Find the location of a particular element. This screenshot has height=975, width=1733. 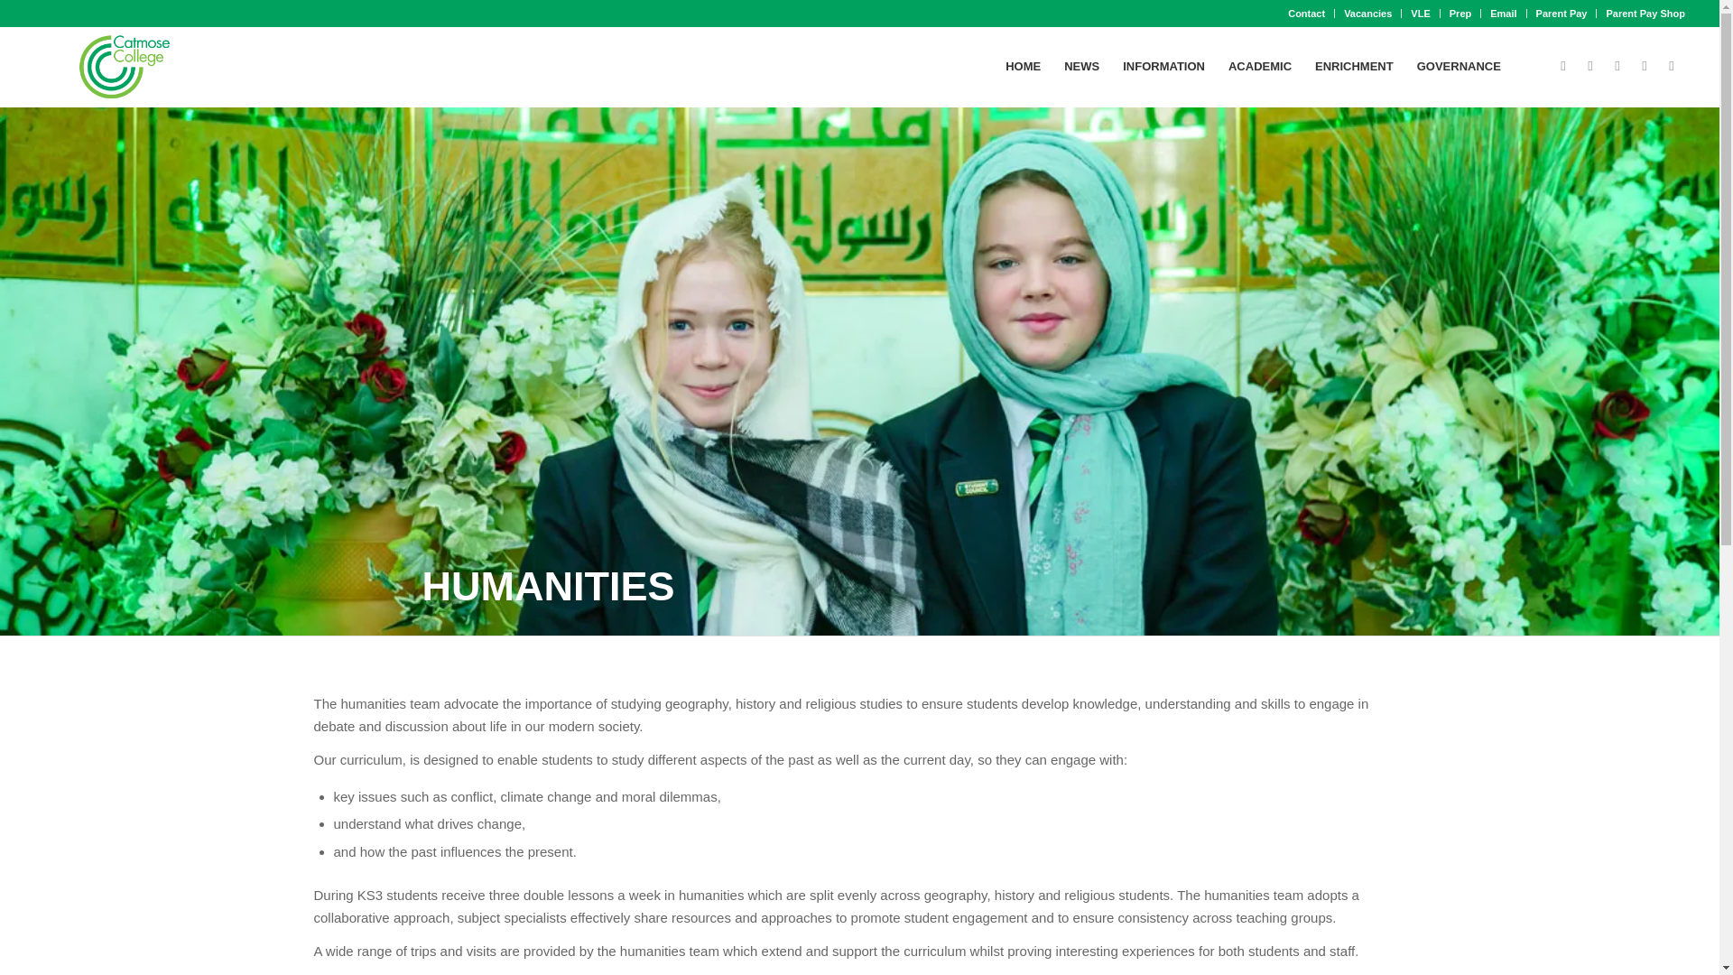

Parent Pay is located at coordinates (1562, 14).